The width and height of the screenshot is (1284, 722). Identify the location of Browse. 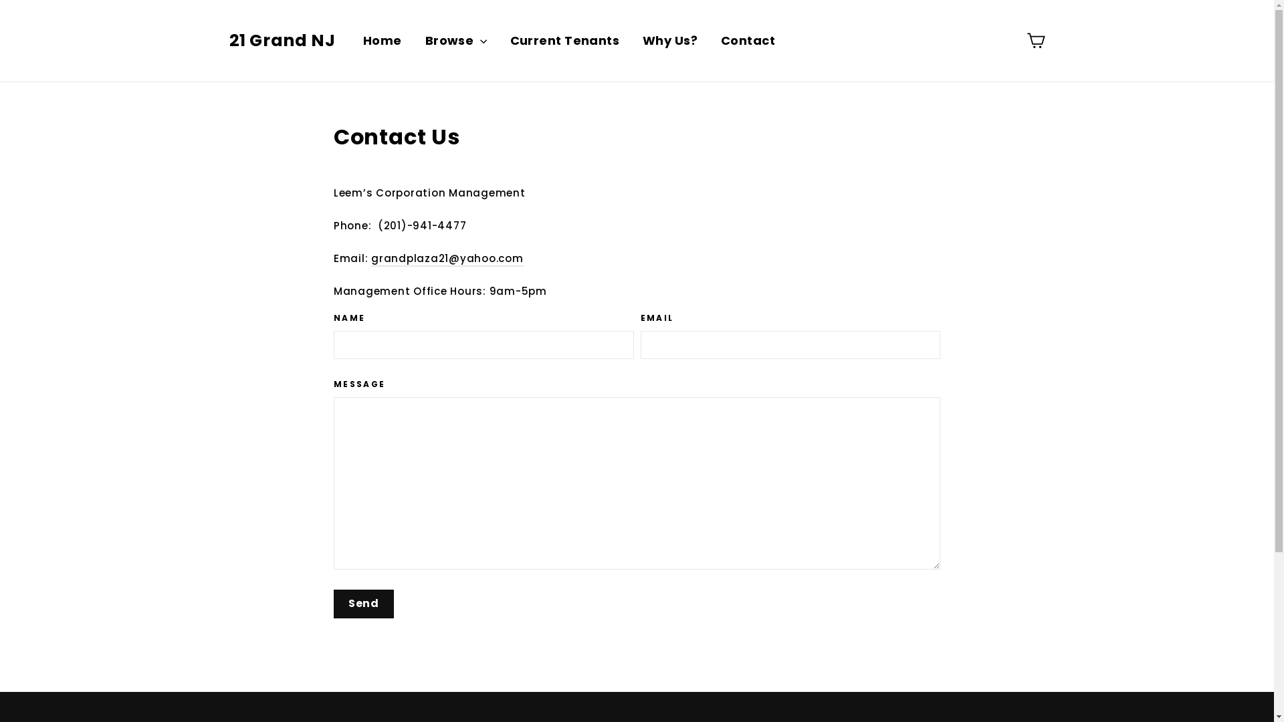
(456, 41).